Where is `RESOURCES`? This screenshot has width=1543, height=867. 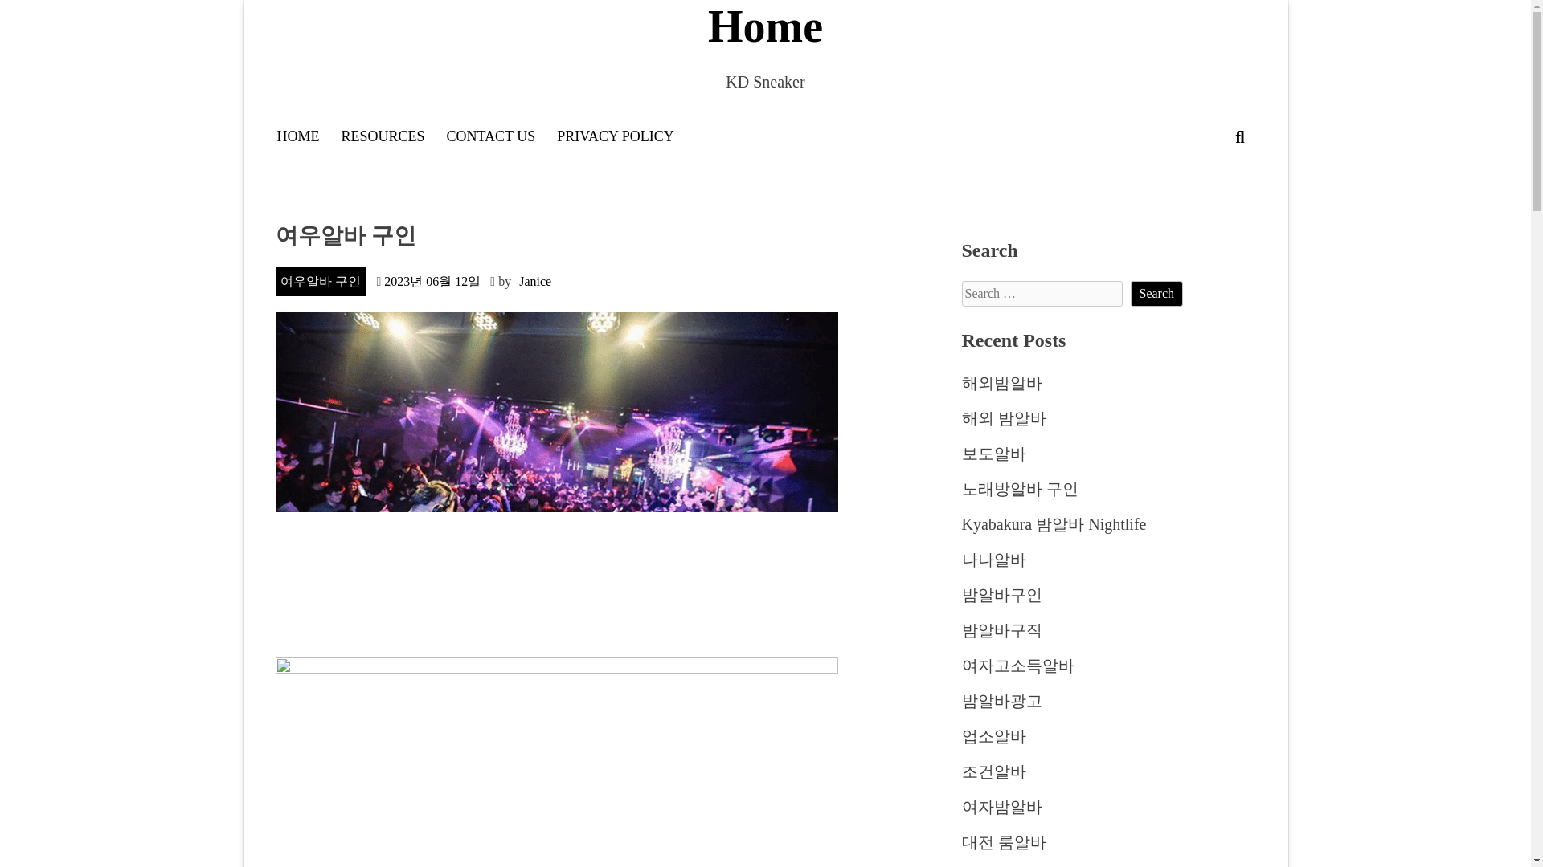
RESOURCES is located at coordinates (383, 136).